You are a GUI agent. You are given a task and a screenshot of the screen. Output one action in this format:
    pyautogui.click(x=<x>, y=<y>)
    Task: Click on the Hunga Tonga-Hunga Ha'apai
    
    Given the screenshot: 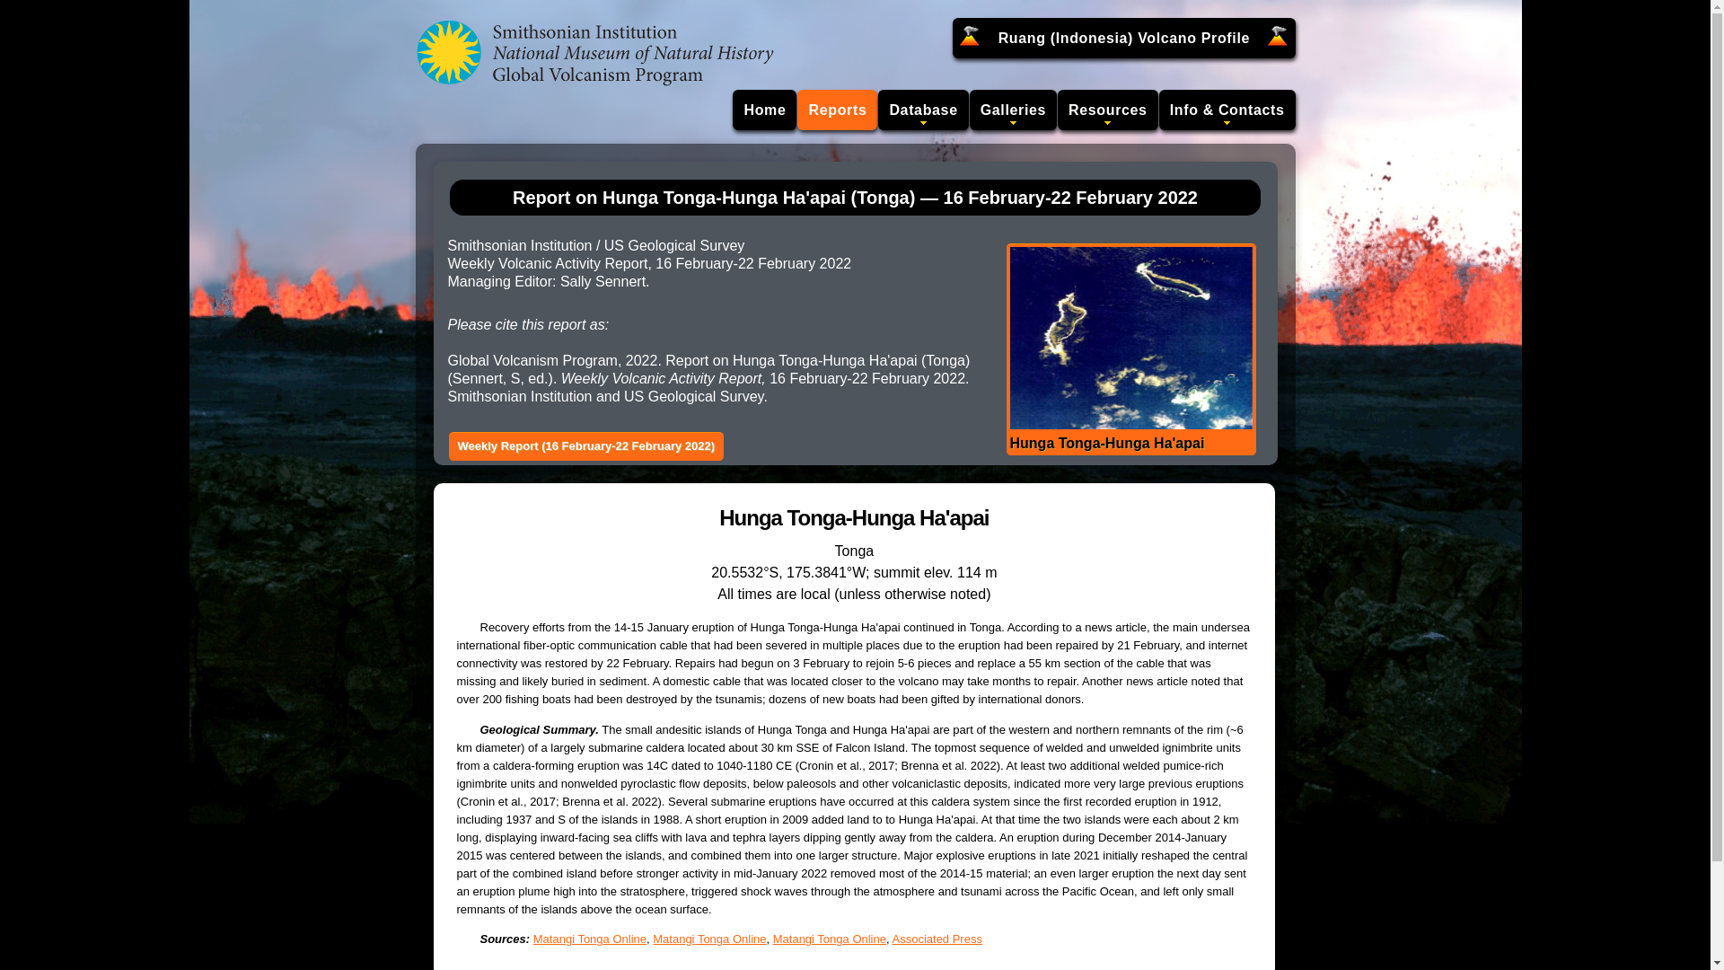 What is the action you would take?
    pyautogui.click(x=1130, y=349)
    